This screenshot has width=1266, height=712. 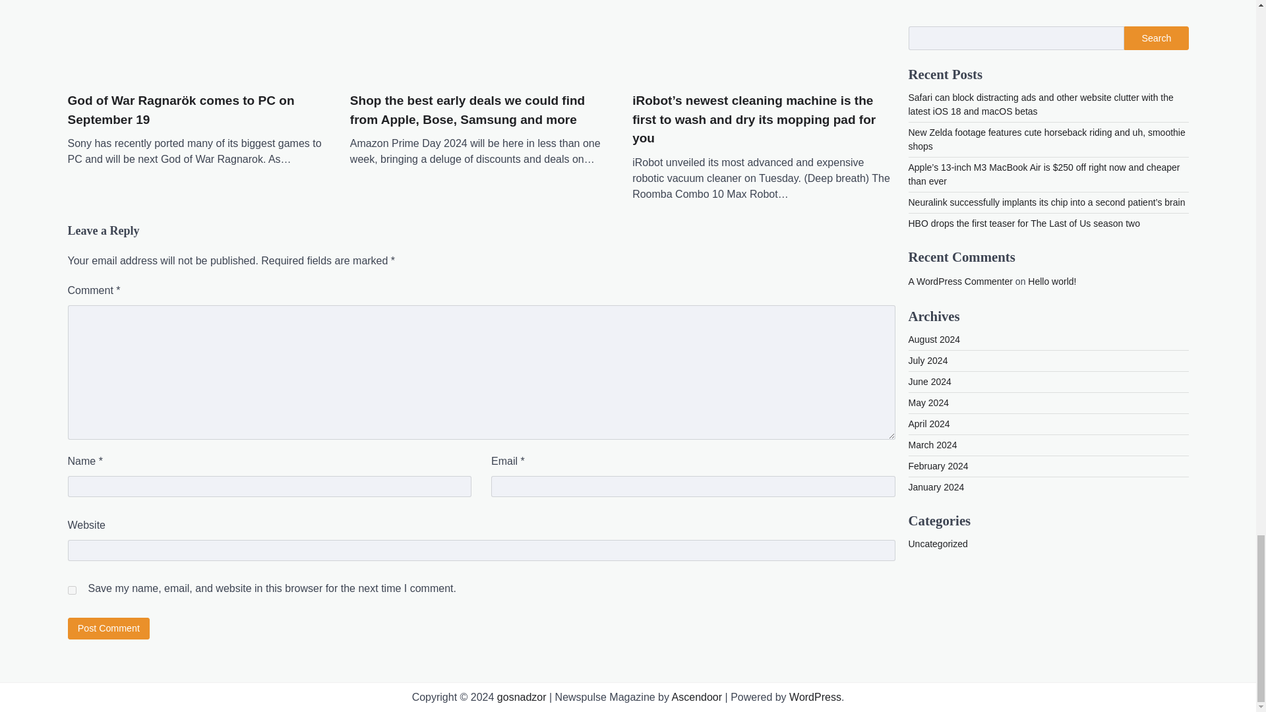 What do you see at coordinates (108, 628) in the screenshot?
I see `Post Comment` at bounding box center [108, 628].